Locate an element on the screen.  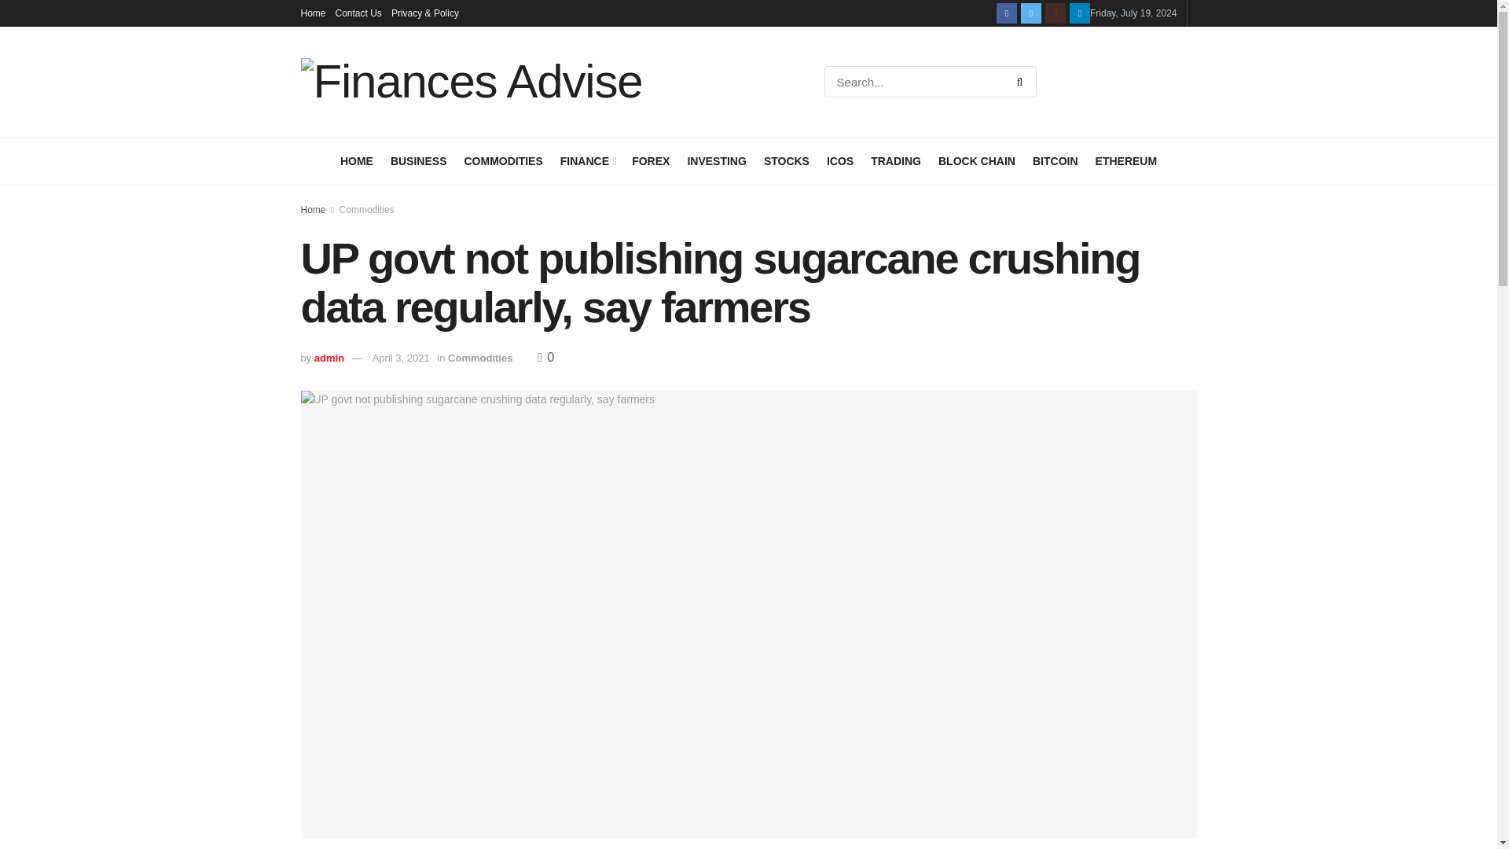
BLOCK CHAIN is located at coordinates (977, 160).